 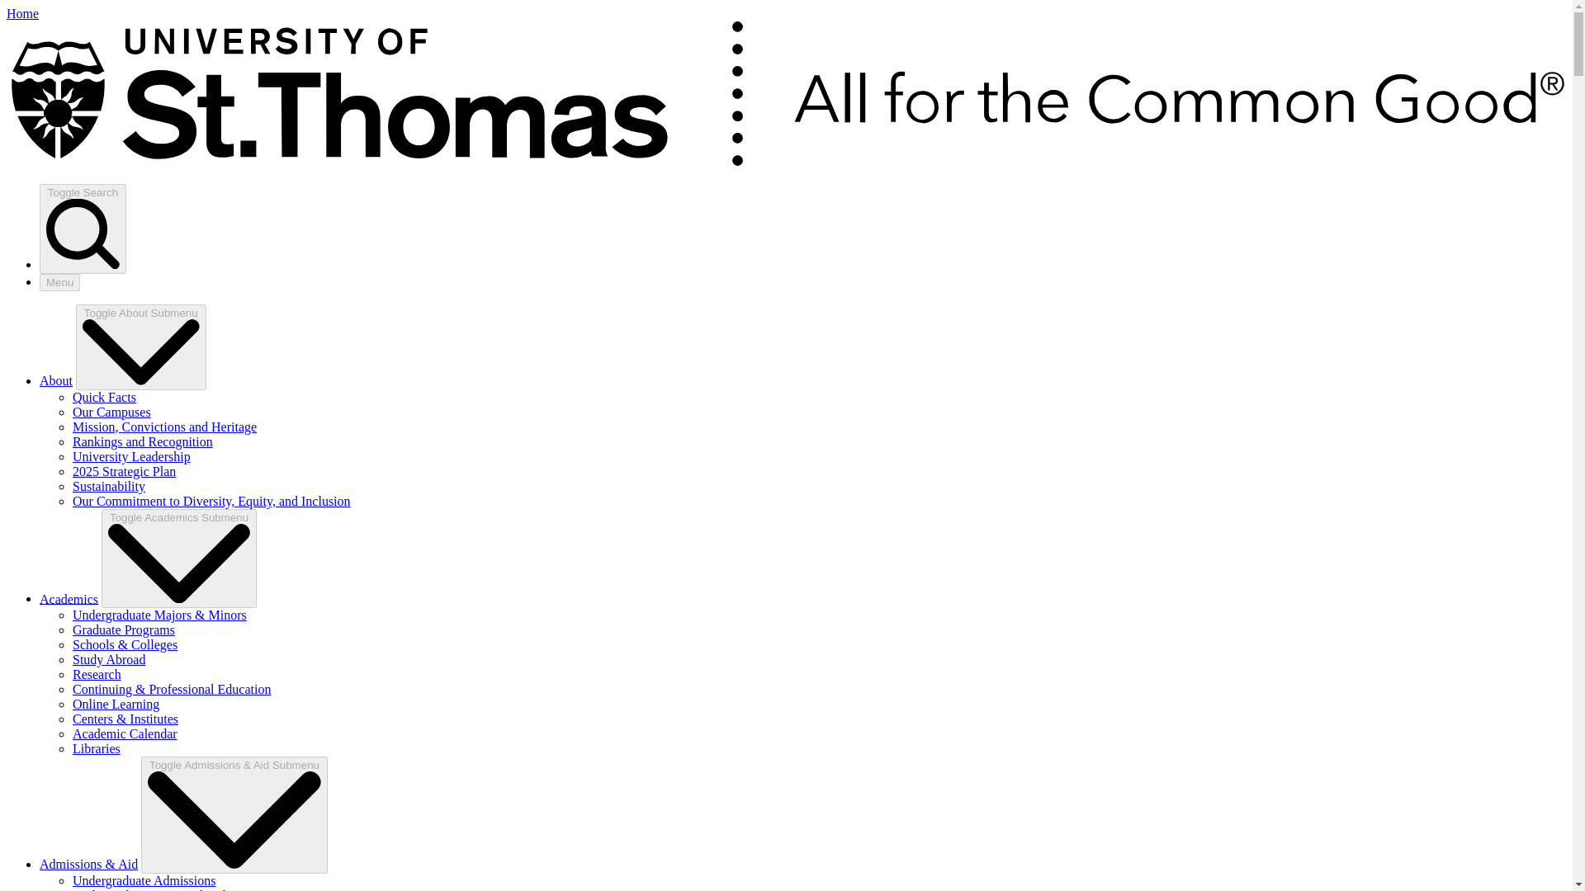 I want to click on University Leadership, so click(x=131, y=456).